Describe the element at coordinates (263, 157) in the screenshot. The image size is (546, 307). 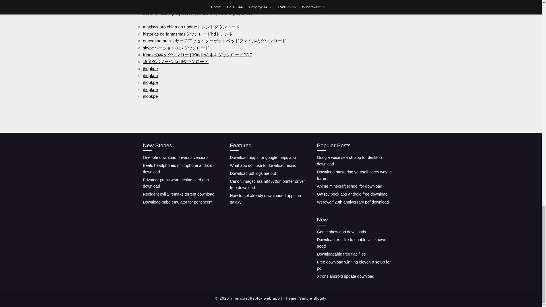
I see `Download maps for google maps app` at that location.